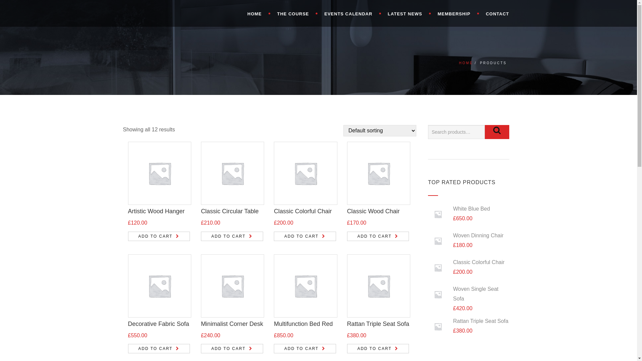 The height and width of the screenshot is (361, 642). I want to click on MEMBERSHIP, so click(455, 13).